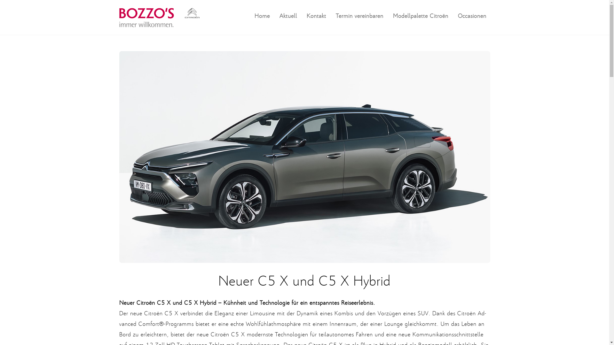  What do you see at coordinates (359, 15) in the screenshot?
I see `Termin vereinbaren` at bounding box center [359, 15].